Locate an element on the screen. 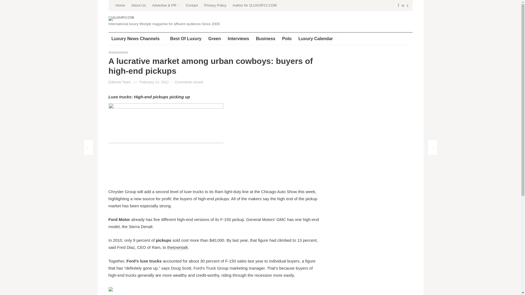 The height and width of the screenshot is (295, 525). 2LUXURY2.COM is located at coordinates (121, 18).